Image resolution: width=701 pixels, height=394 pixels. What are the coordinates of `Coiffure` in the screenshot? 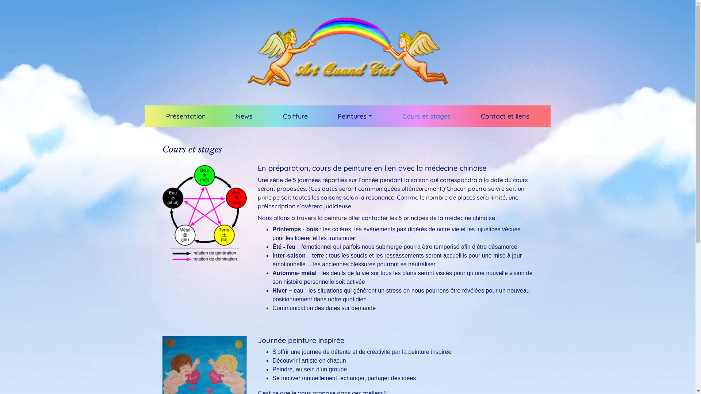 It's located at (295, 116).